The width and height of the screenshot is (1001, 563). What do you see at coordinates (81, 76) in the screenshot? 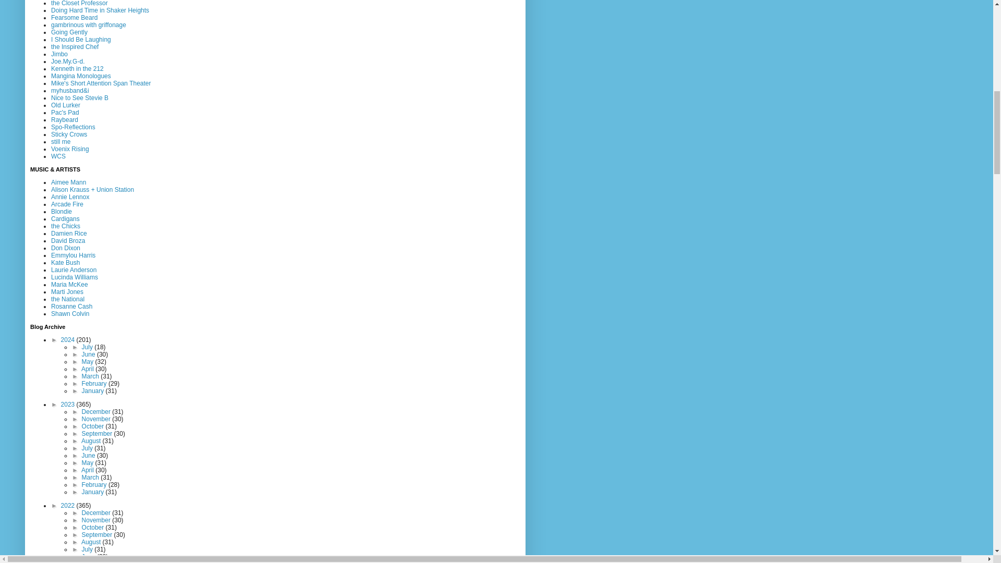
I see `Mangina Monologues` at bounding box center [81, 76].